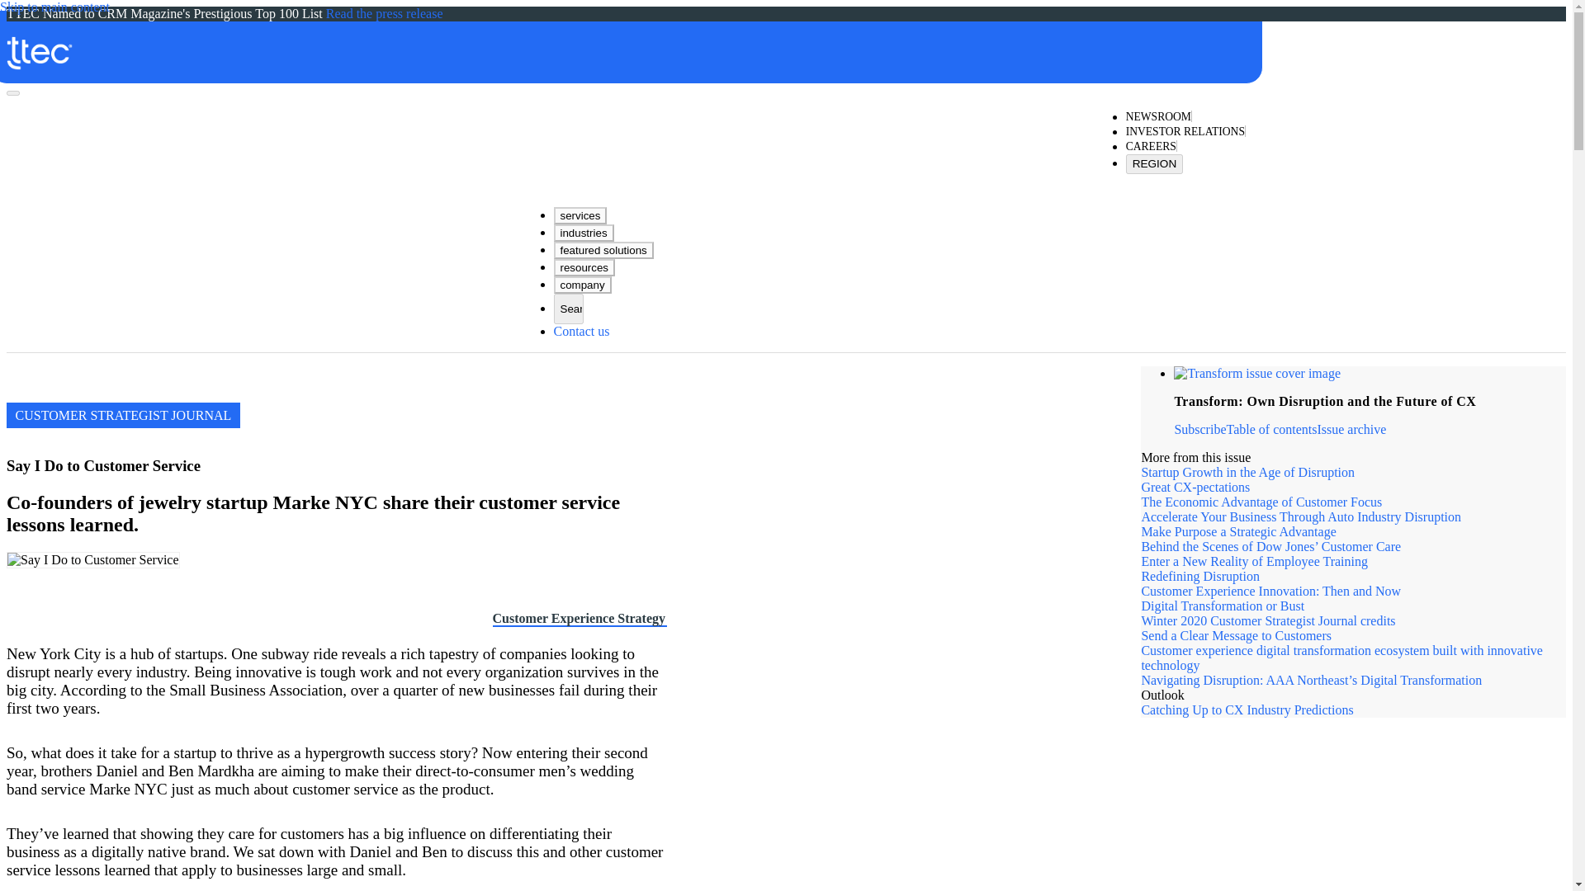  Describe the element at coordinates (1151, 147) in the screenshot. I see `CAREERS` at that location.